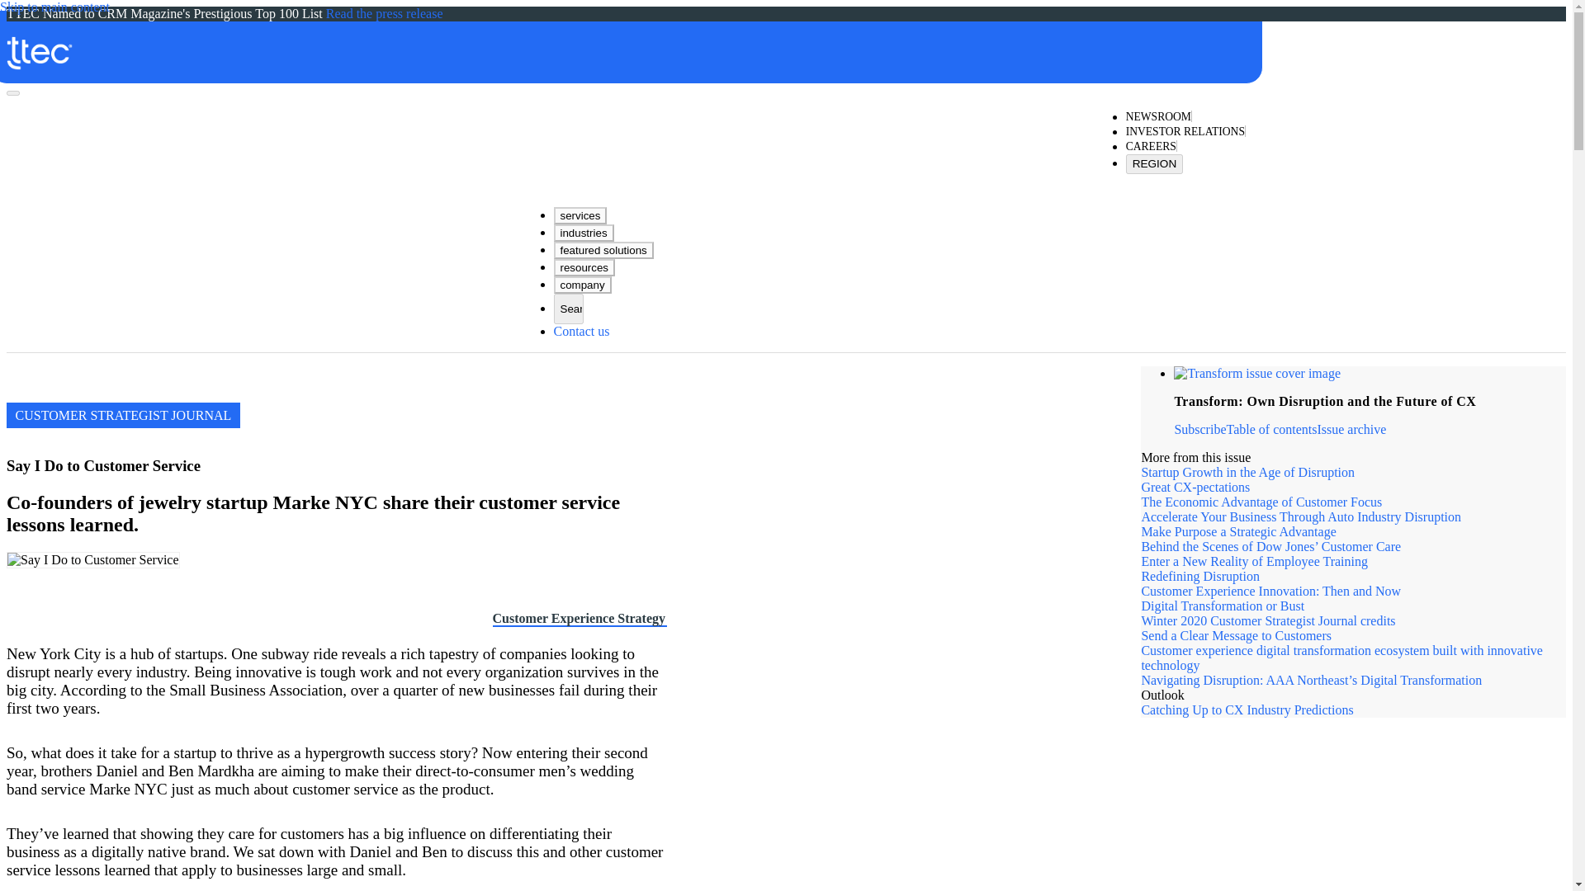  Describe the element at coordinates (1151, 147) in the screenshot. I see `CAREERS` at that location.